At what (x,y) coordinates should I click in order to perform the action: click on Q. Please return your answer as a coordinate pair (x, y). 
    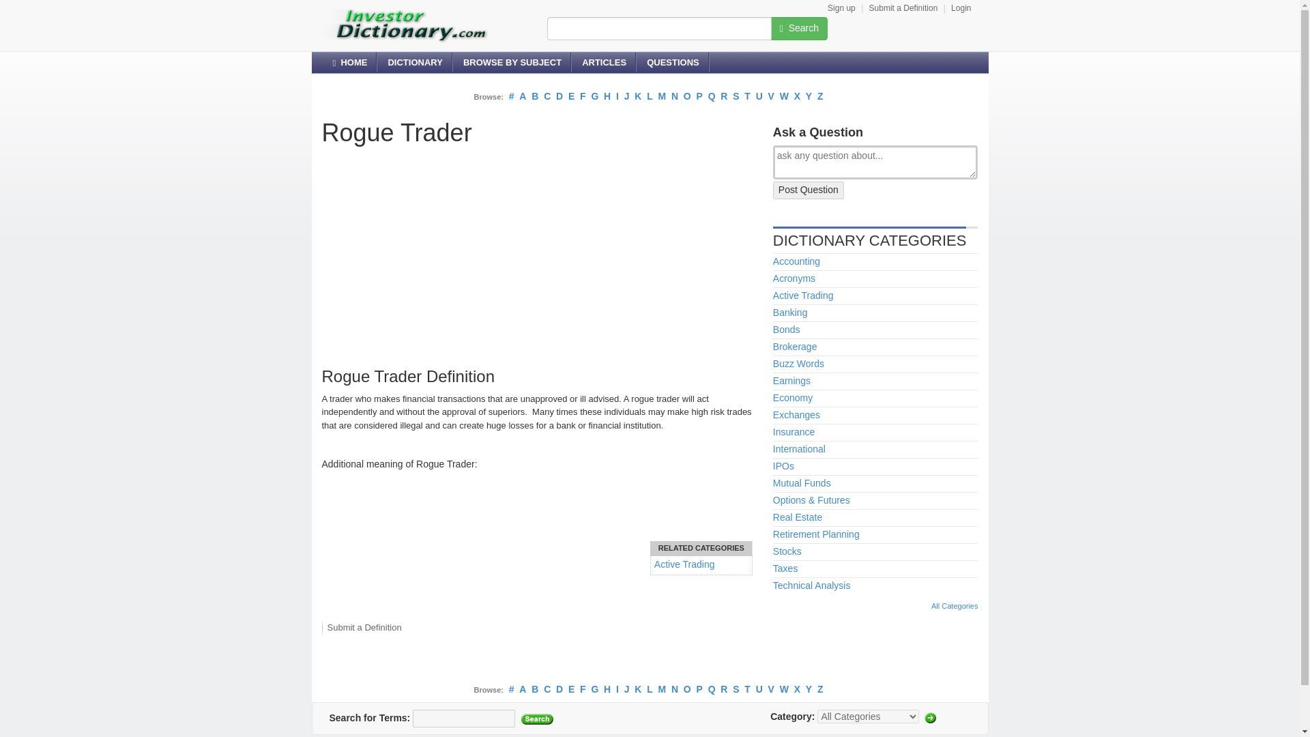
    Looking at the image, I should click on (712, 96).